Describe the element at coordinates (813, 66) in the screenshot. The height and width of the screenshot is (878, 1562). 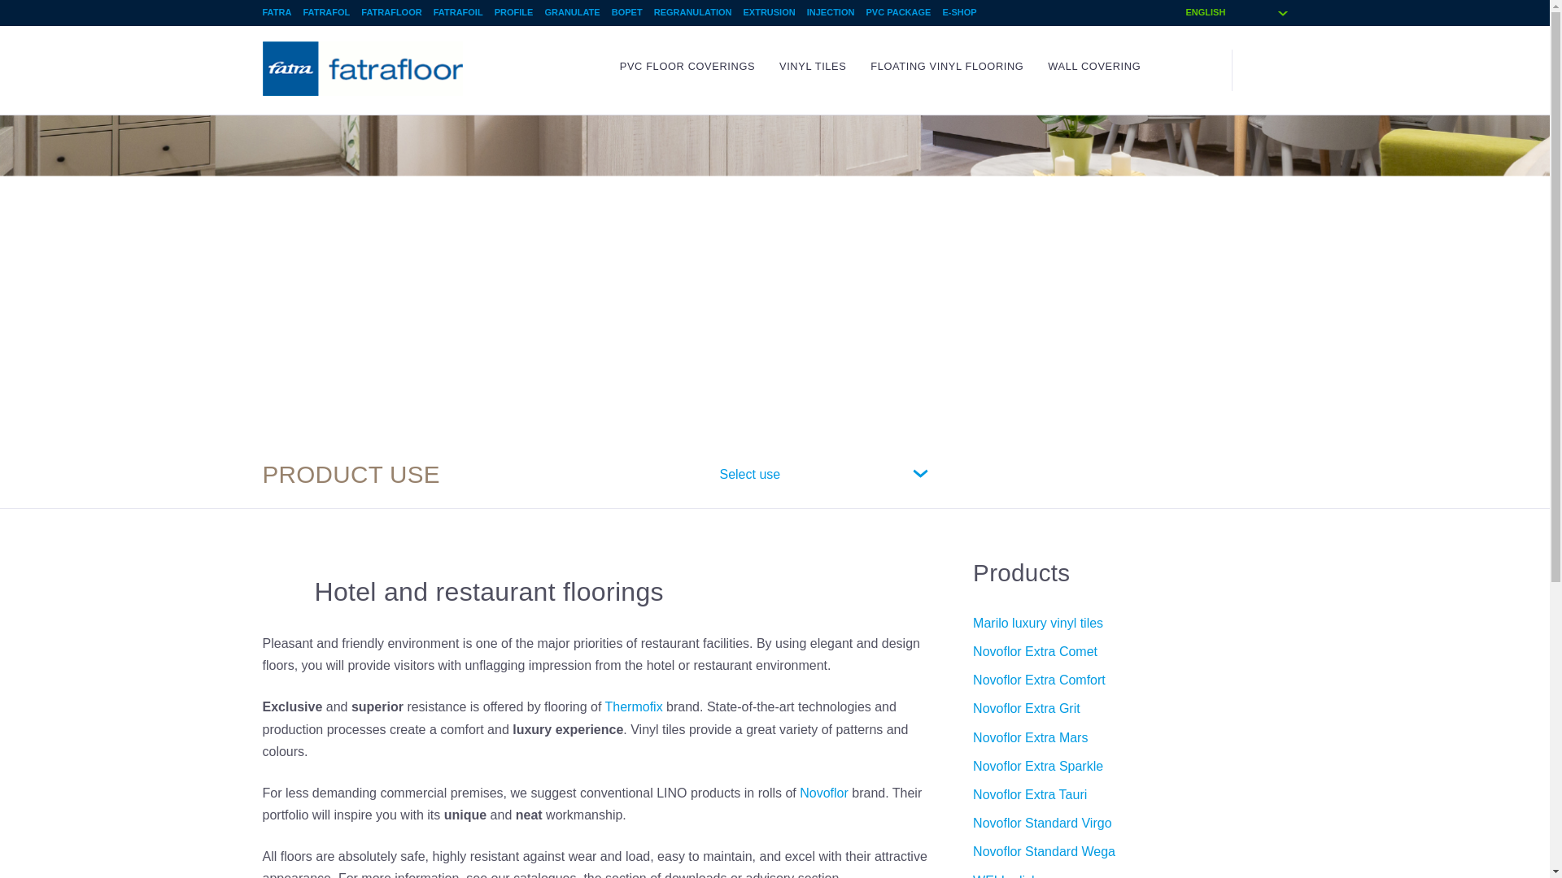
I see `VINYL TILES` at that location.